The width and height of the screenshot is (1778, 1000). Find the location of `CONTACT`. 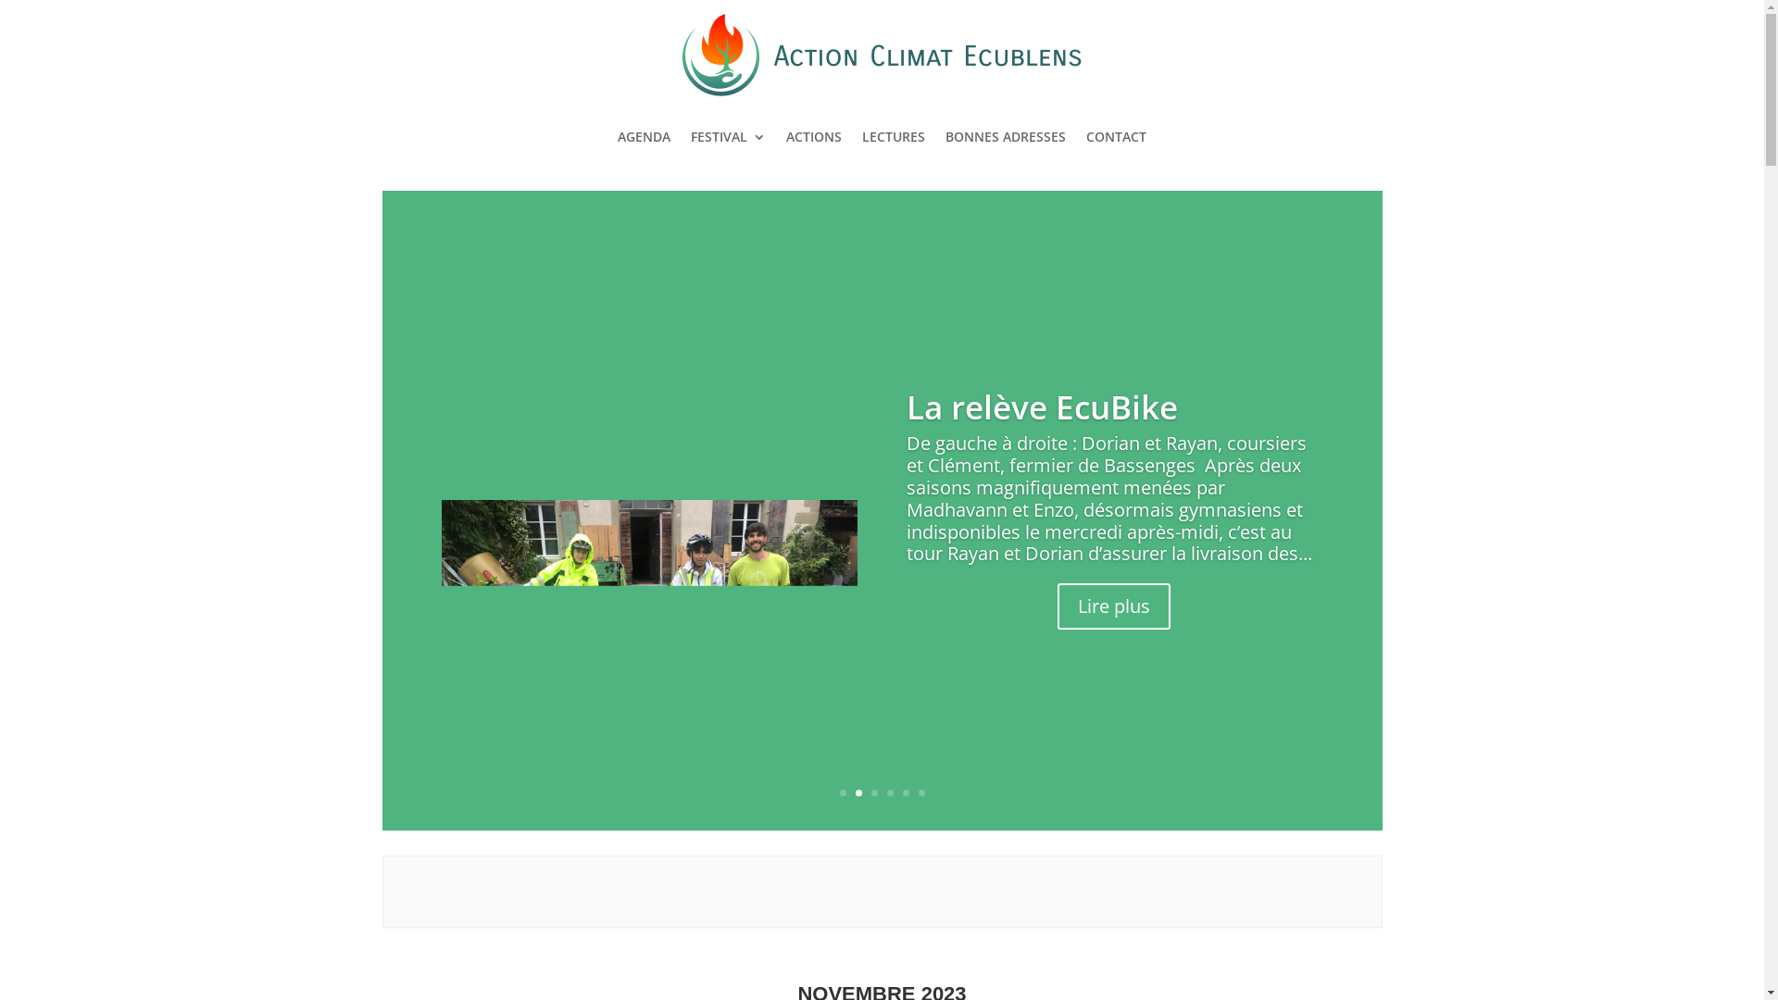

CONTACT is located at coordinates (1117, 137).